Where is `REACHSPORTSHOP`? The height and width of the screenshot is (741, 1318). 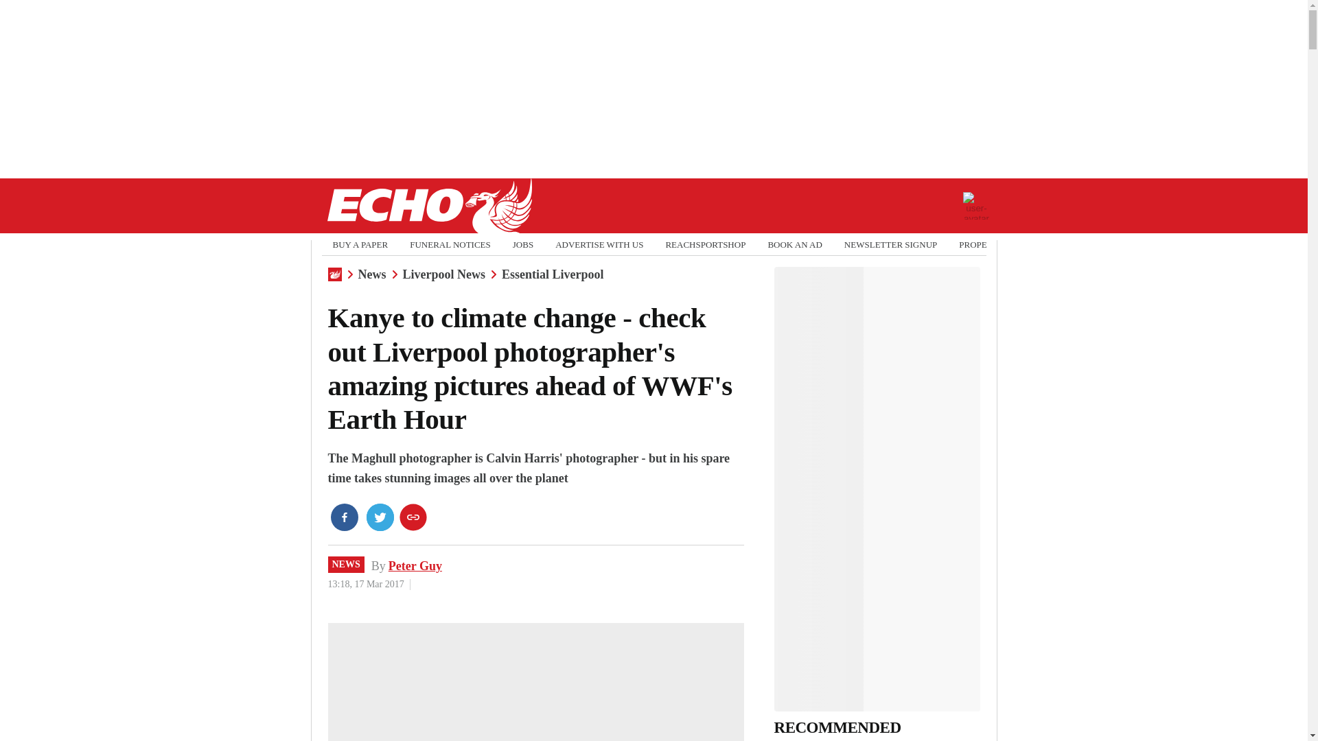 REACHSPORTSHOP is located at coordinates (706, 244).